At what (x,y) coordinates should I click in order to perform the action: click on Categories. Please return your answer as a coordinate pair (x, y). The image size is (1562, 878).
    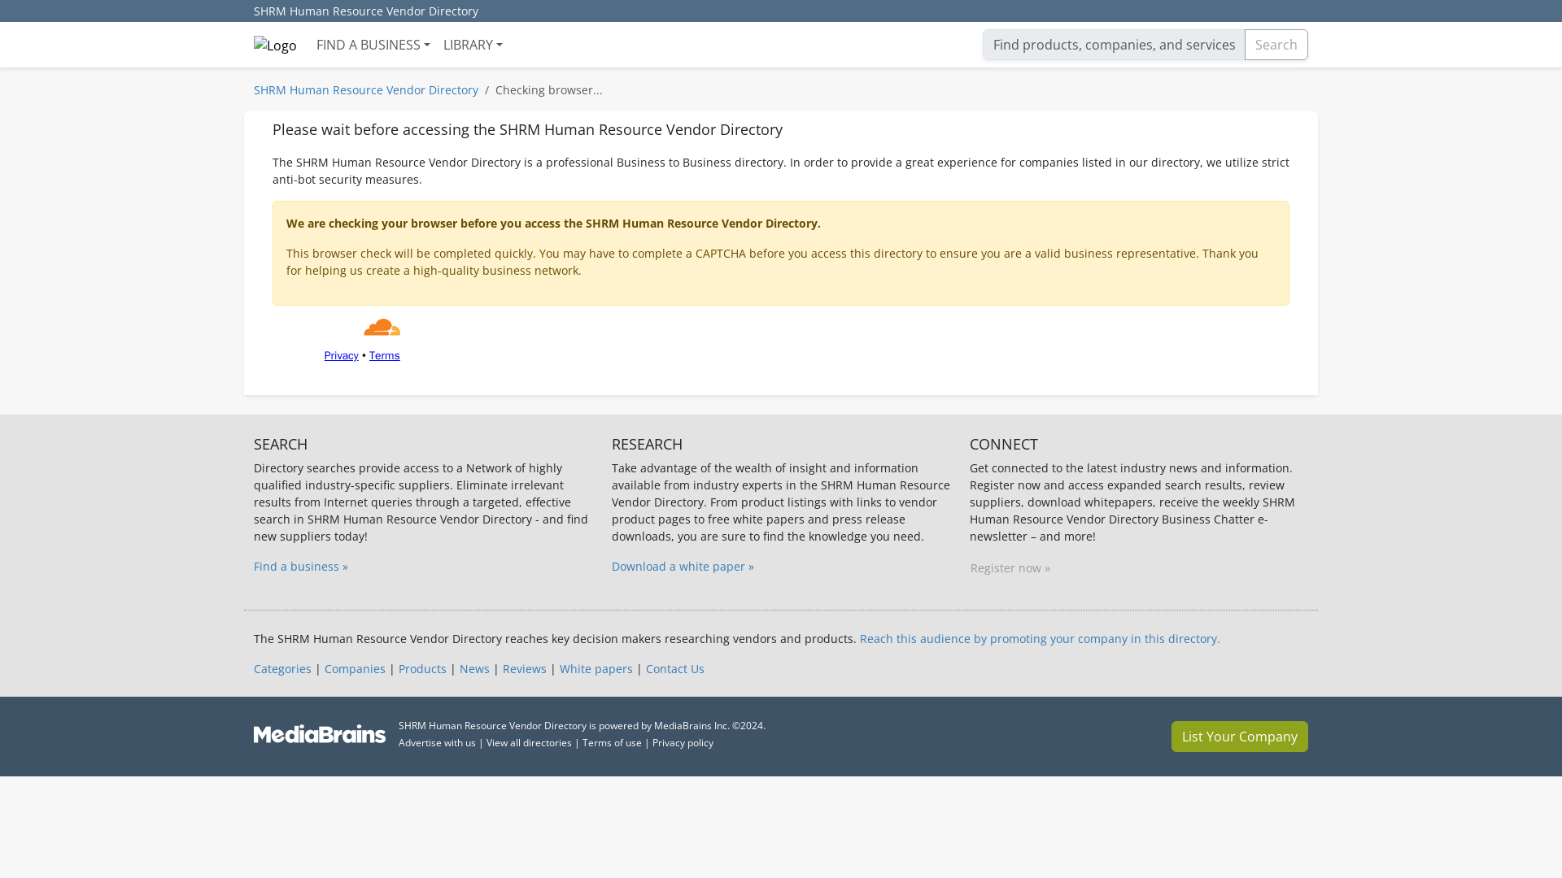
    Looking at the image, I should click on (281, 668).